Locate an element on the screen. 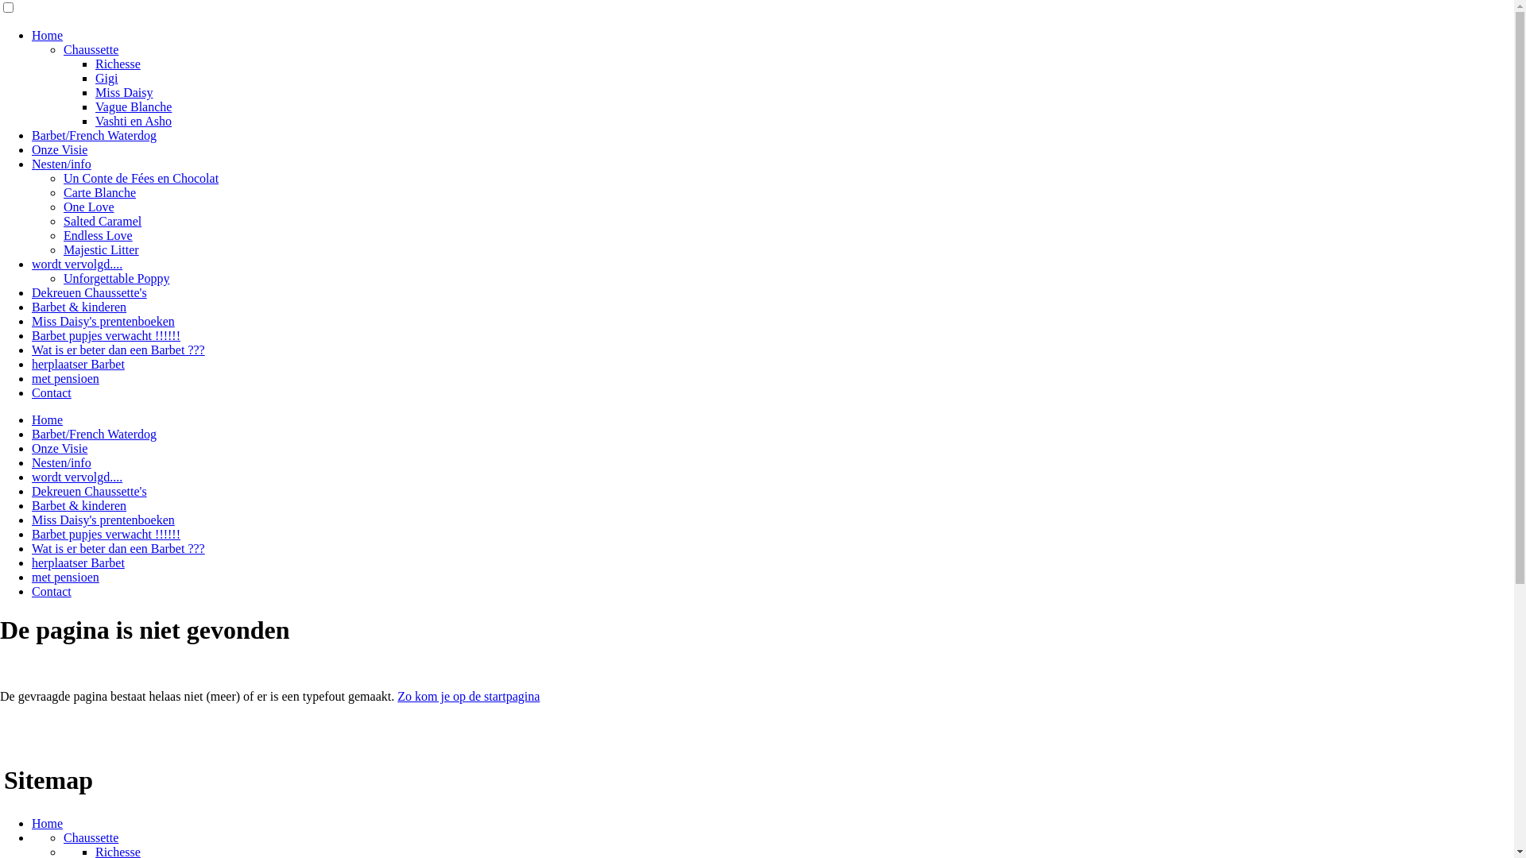 This screenshot has width=1526, height=858. wordt vervolgd.... is located at coordinates (77, 264).